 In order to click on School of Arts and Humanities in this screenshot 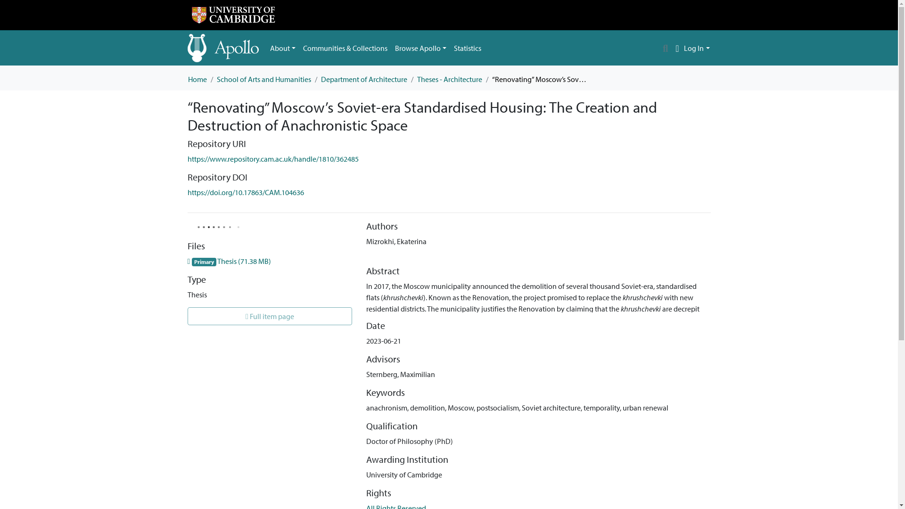, I will do `click(264, 79)`.